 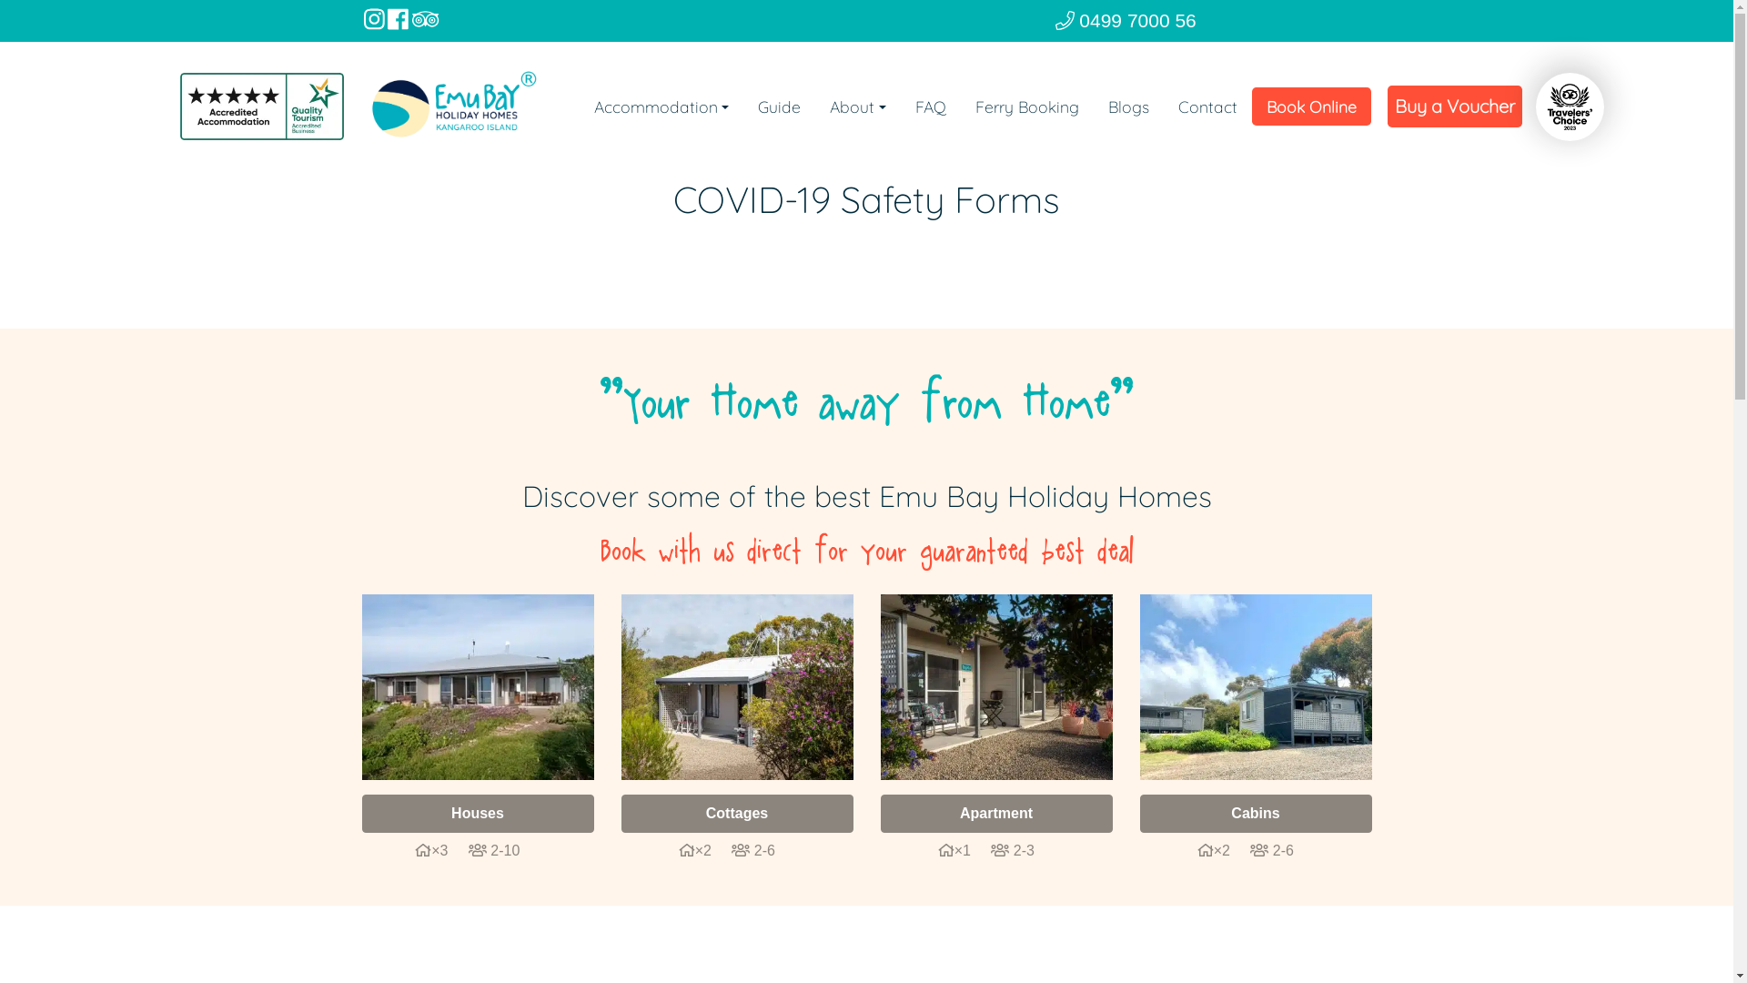 I want to click on Cottages, so click(x=737, y=814).